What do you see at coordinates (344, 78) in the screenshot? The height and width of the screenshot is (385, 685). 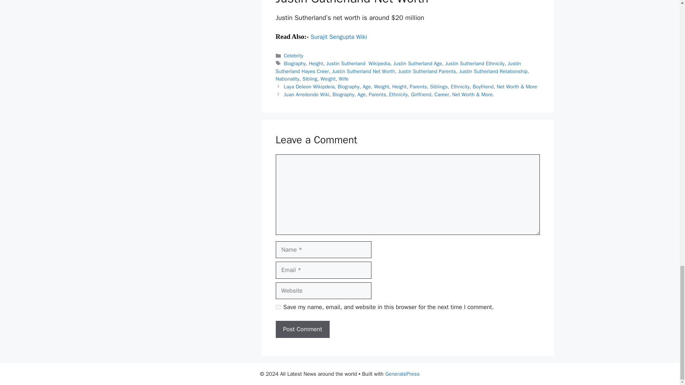 I see `Wife` at bounding box center [344, 78].